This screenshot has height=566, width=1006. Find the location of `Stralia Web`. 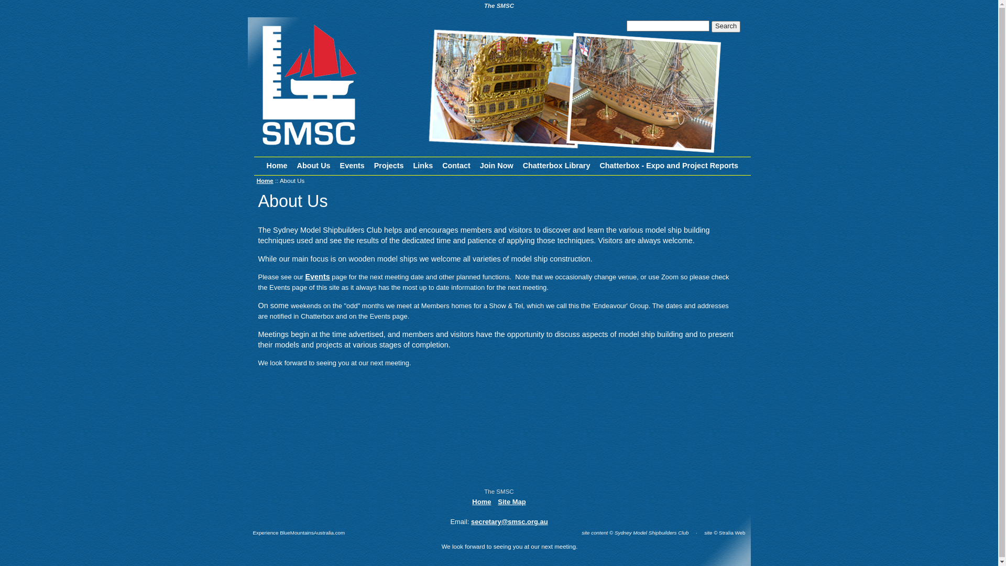

Stralia Web is located at coordinates (732, 532).